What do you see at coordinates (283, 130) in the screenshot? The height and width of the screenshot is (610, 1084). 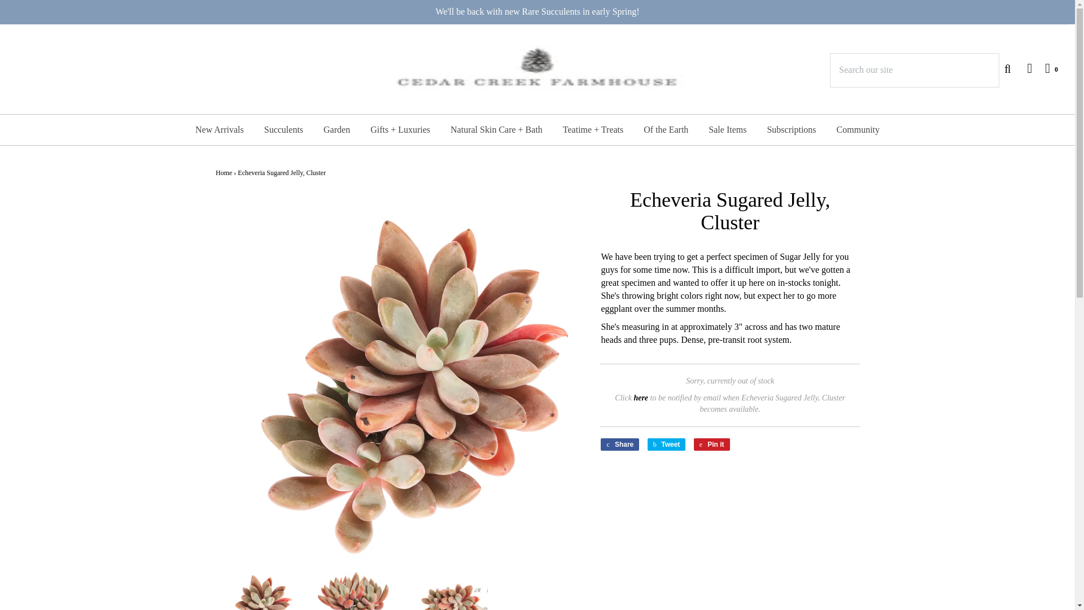 I see `Succulents` at bounding box center [283, 130].